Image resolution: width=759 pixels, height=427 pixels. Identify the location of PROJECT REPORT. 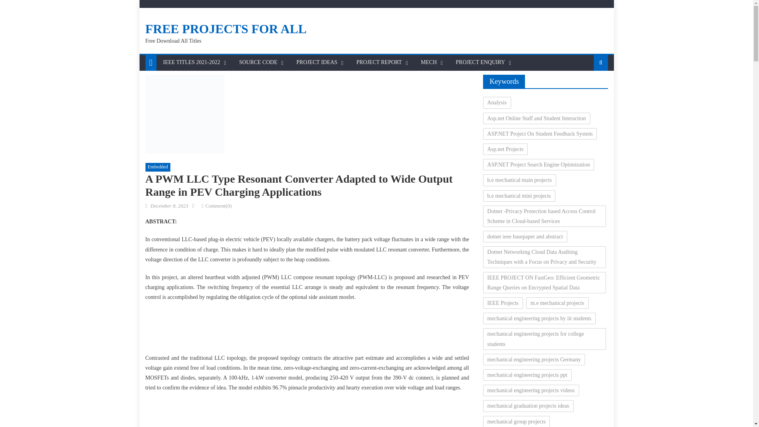
(379, 62).